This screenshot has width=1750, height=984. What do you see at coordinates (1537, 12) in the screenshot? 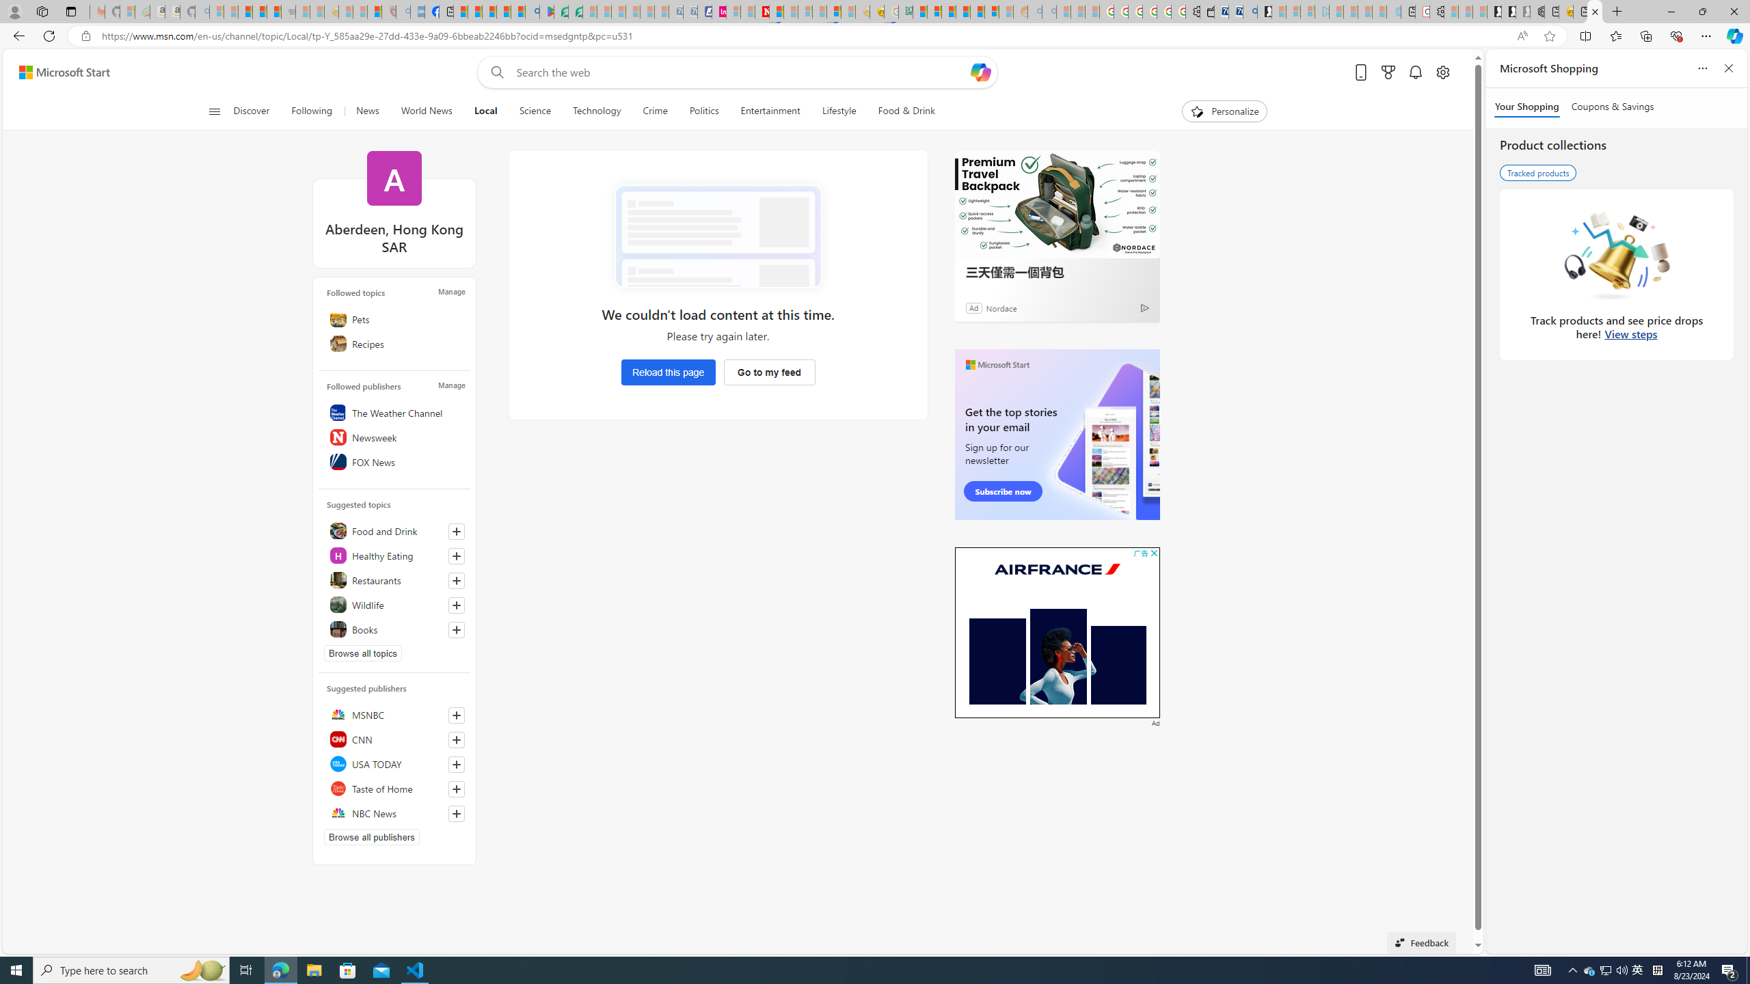
I see `Nordace - Nordace Siena Is Not An Ordinary Backpack` at bounding box center [1537, 12].